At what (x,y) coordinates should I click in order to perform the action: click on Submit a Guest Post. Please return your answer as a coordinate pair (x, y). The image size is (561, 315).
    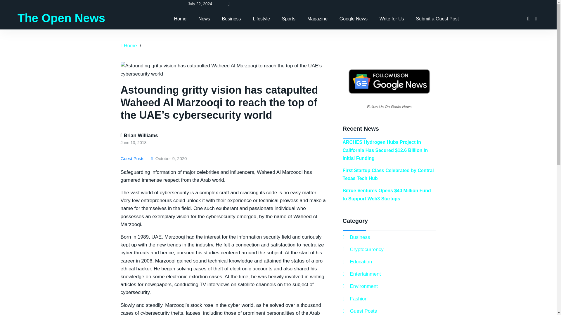
    Looking at the image, I should click on (437, 19).